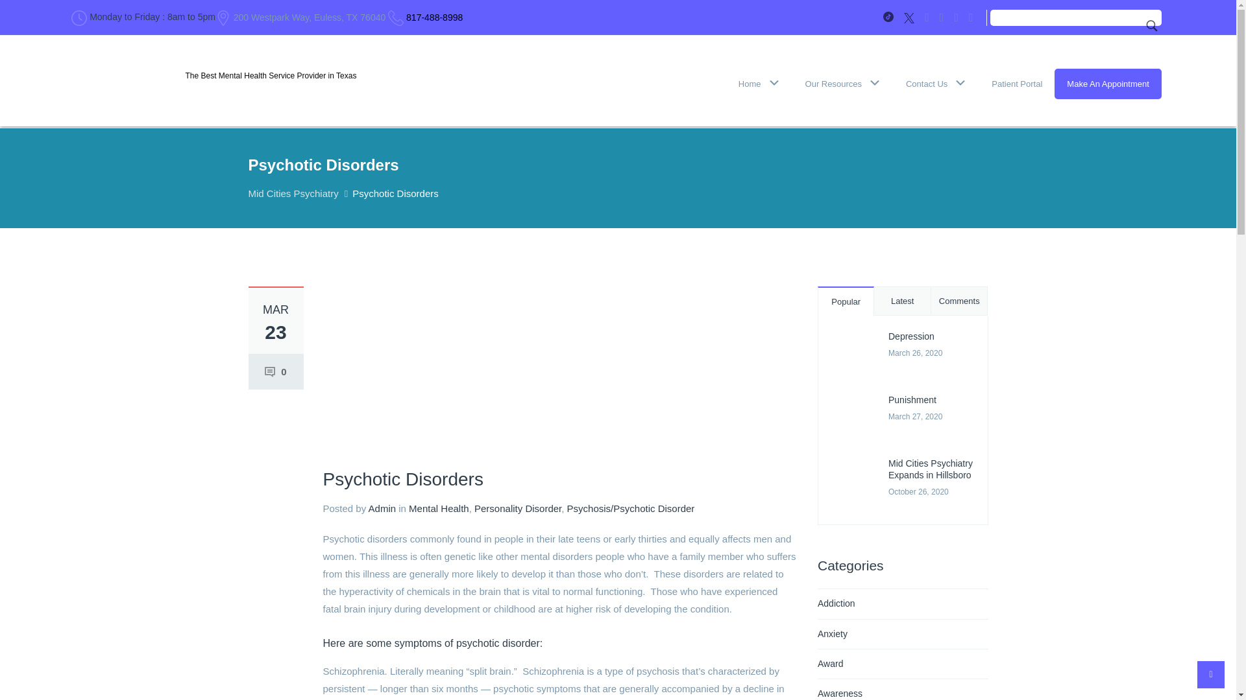 The image size is (1246, 700). What do you see at coordinates (842, 84) in the screenshot?
I see `Our Resources` at bounding box center [842, 84].